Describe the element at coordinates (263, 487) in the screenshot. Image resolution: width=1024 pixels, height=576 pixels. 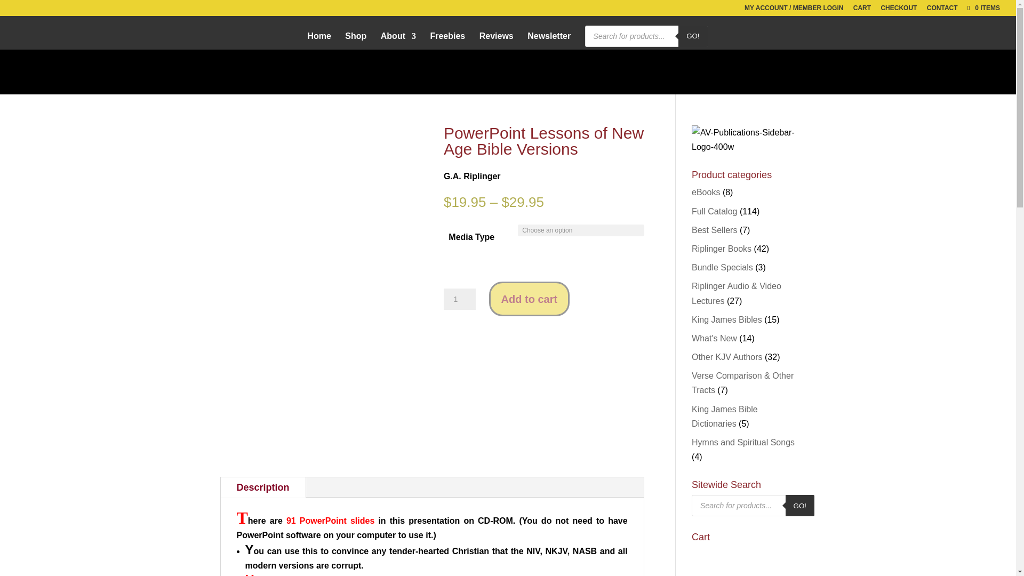
I see `Description` at that location.